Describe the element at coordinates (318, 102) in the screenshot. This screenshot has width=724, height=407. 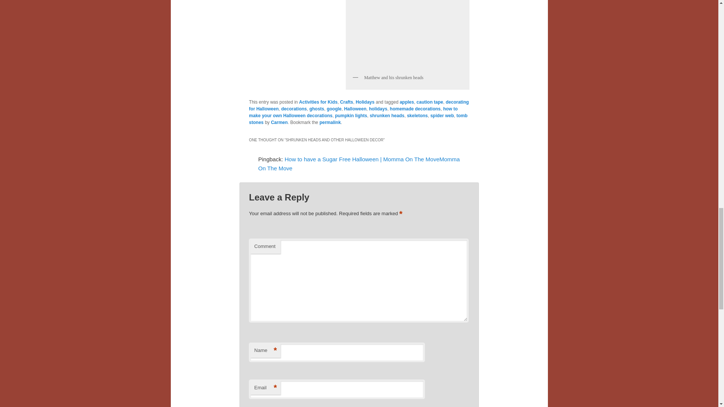
I see `Activities for Kids` at that location.